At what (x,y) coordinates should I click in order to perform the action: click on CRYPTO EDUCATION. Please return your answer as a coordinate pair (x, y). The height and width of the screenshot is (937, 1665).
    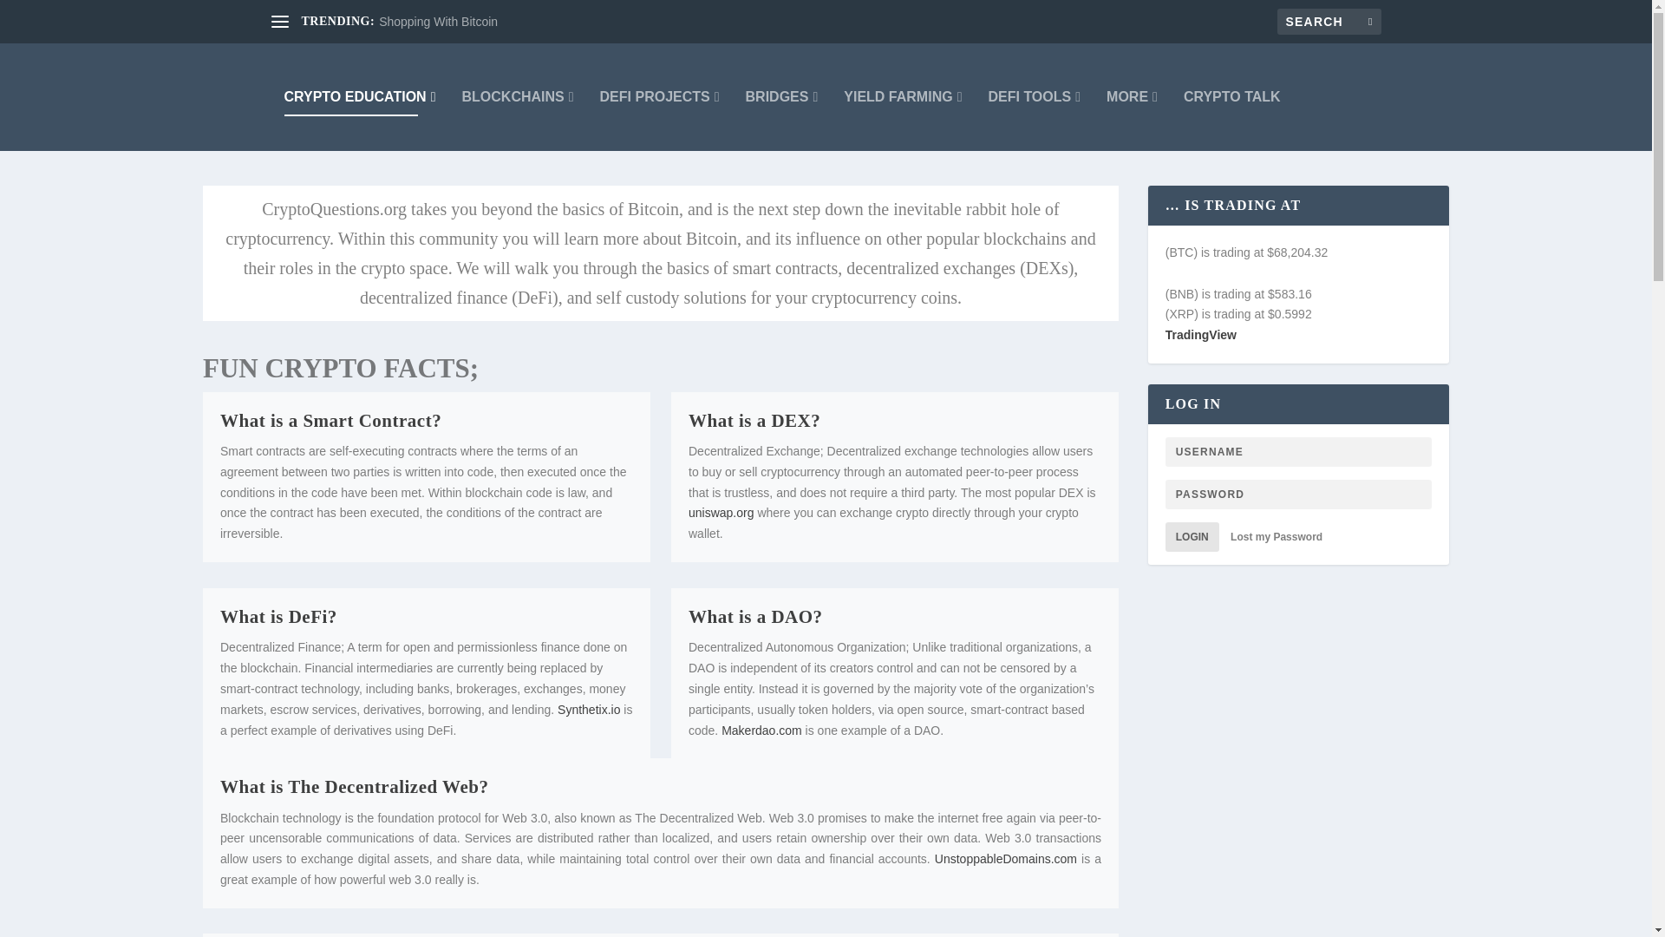
    Looking at the image, I should click on (361, 96).